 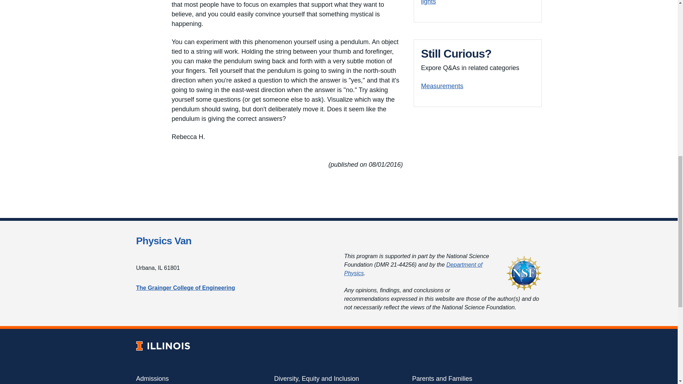 I want to click on Measurements, so click(x=443, y=86).